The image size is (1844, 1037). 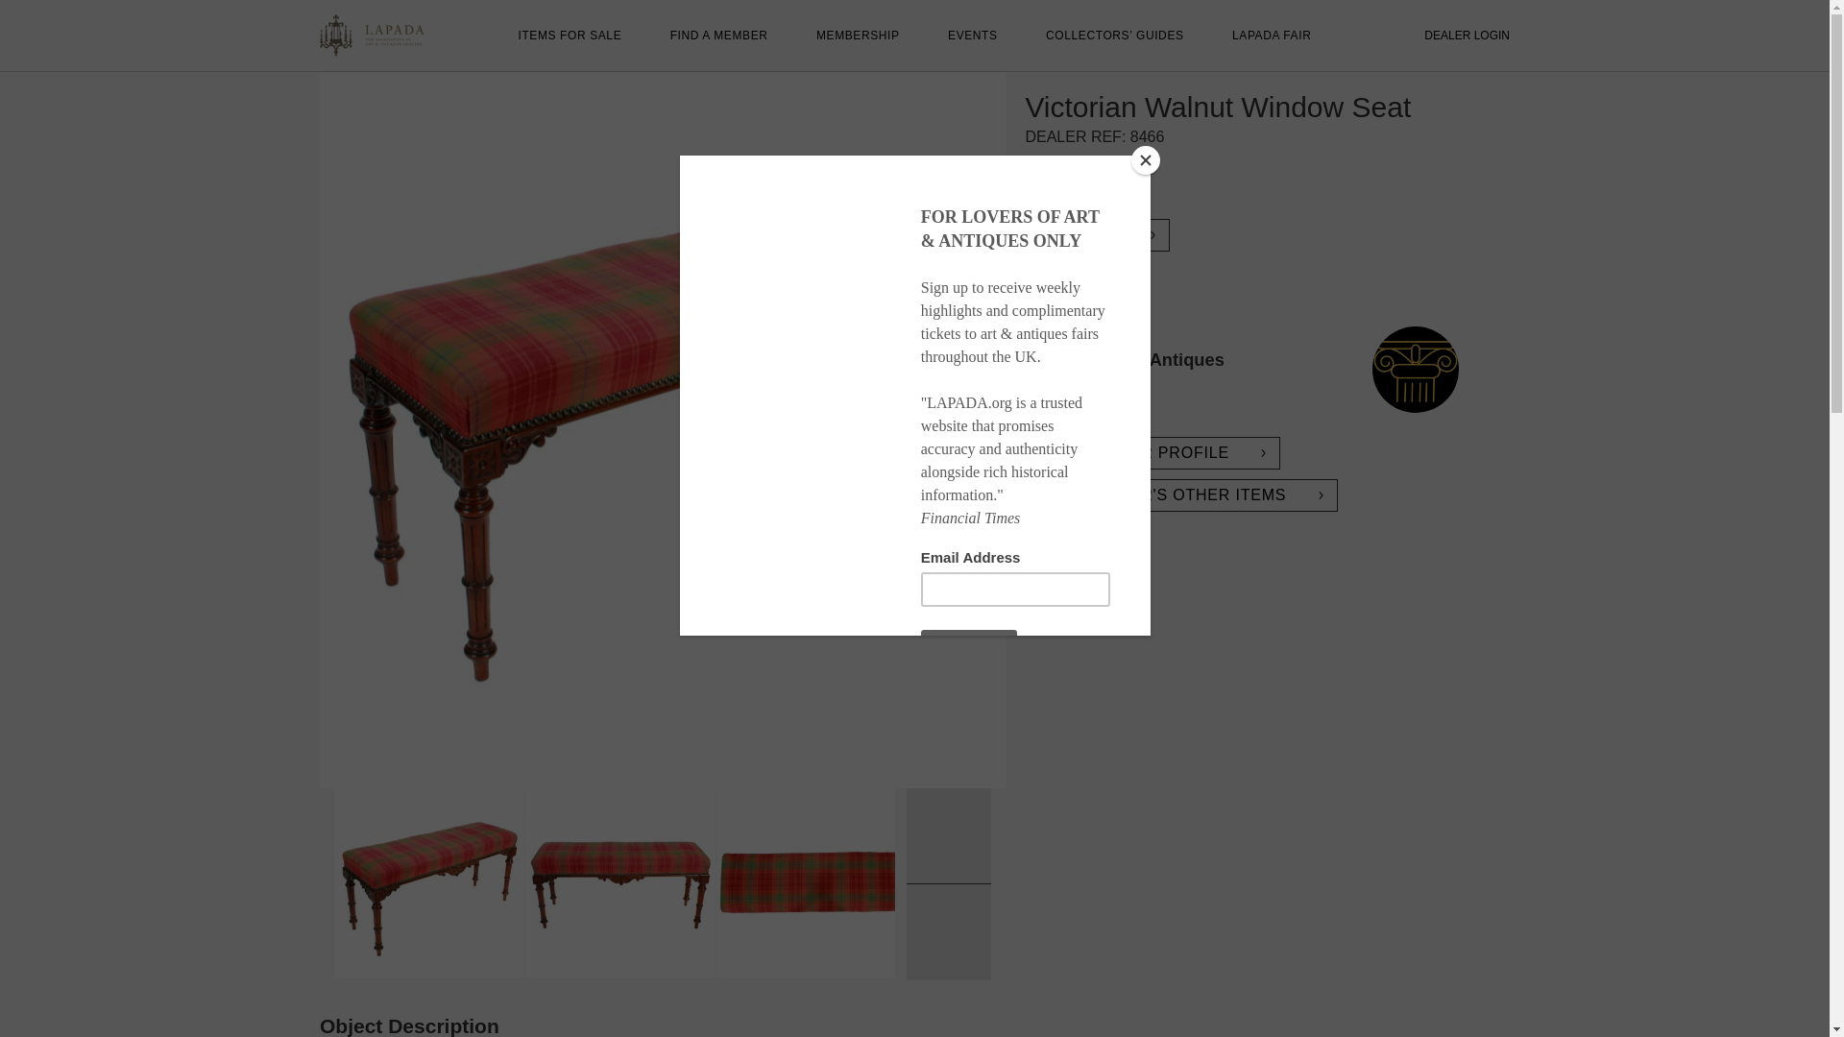 I want to click on LAPADA FAIR, so click(x=1272, y=36).